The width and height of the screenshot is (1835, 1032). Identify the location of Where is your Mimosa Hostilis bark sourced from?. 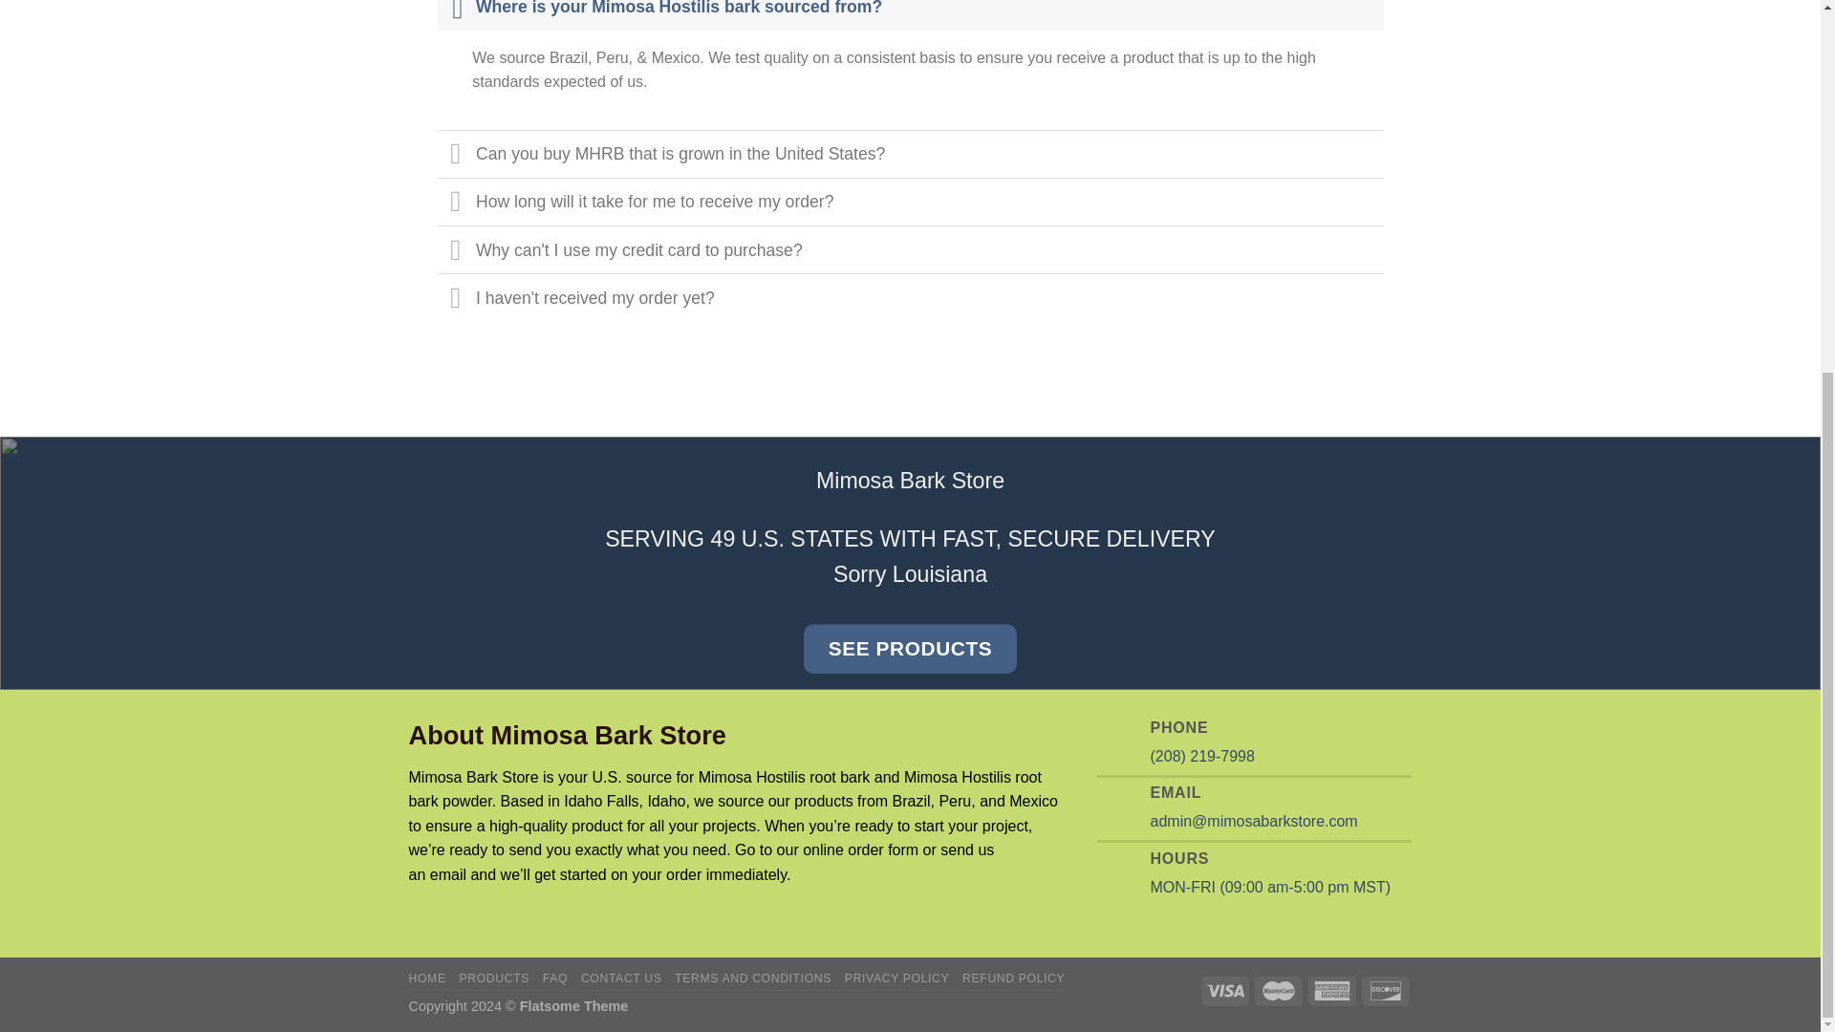
(910, 15).